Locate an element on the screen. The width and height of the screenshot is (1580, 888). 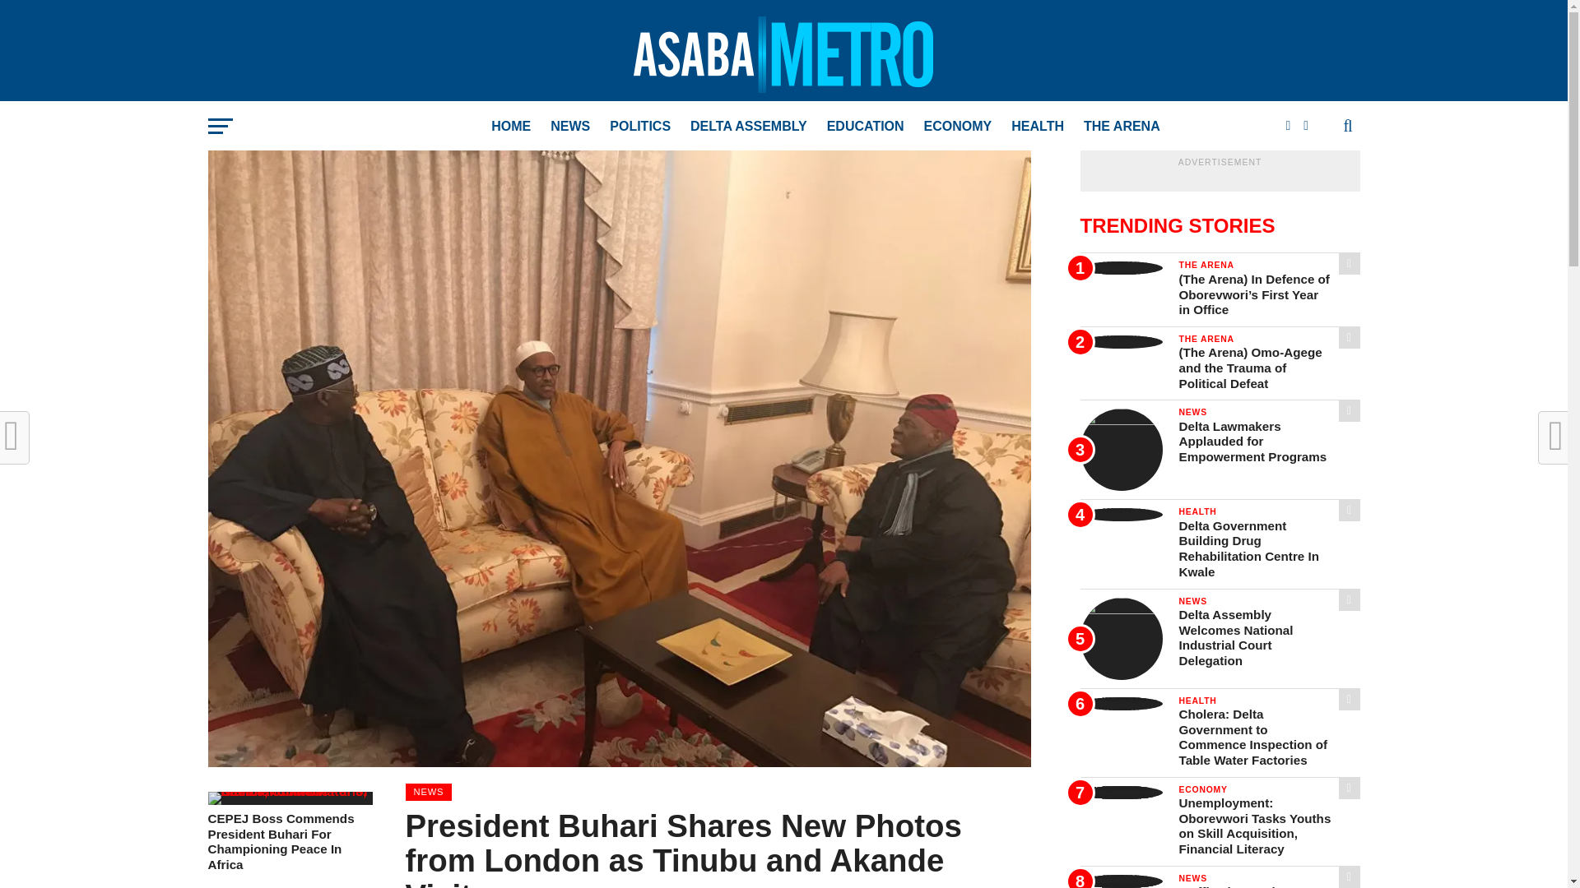
THE ARENA is located at coordinates (1122, 127).